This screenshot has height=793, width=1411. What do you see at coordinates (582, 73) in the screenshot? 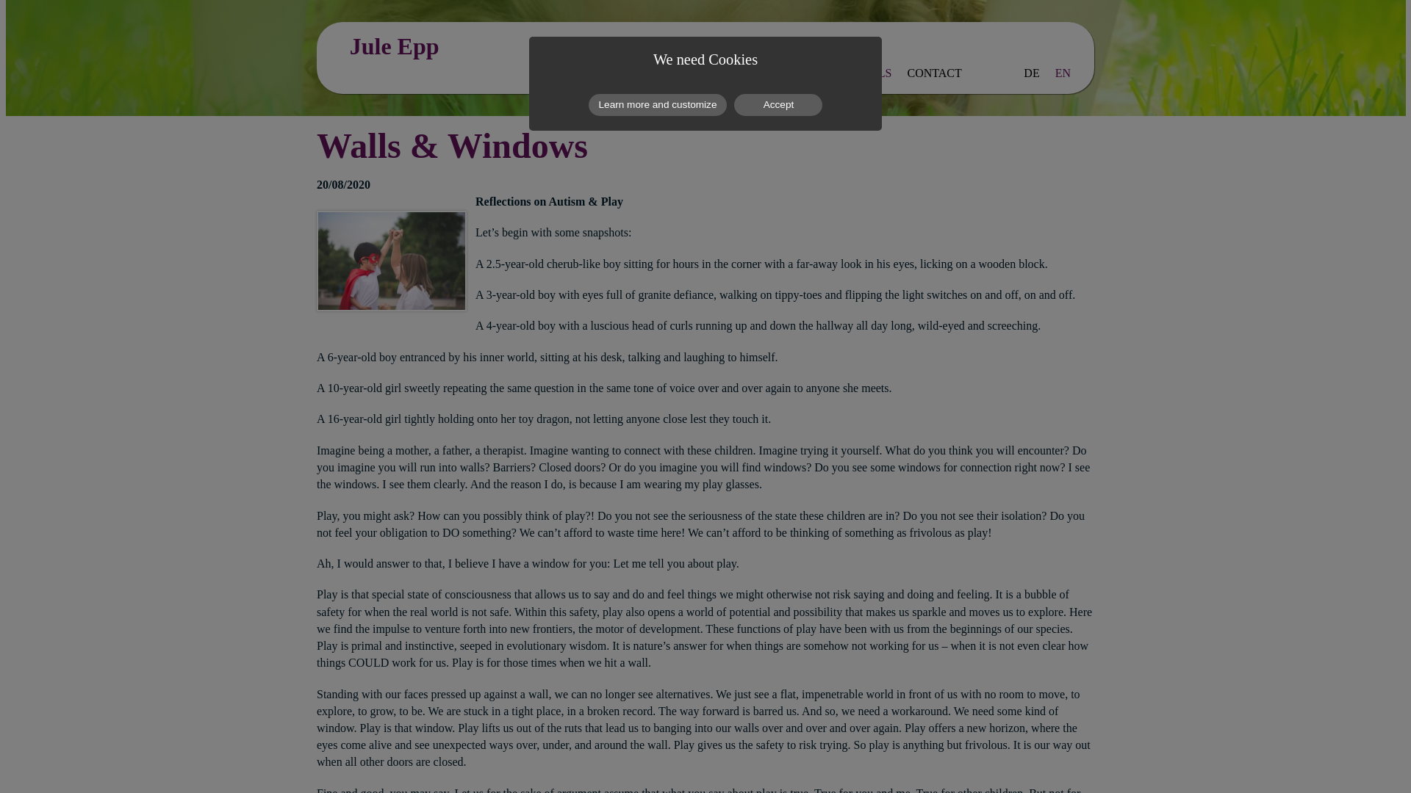
I see `HOME` at bounding box center [582, 73].